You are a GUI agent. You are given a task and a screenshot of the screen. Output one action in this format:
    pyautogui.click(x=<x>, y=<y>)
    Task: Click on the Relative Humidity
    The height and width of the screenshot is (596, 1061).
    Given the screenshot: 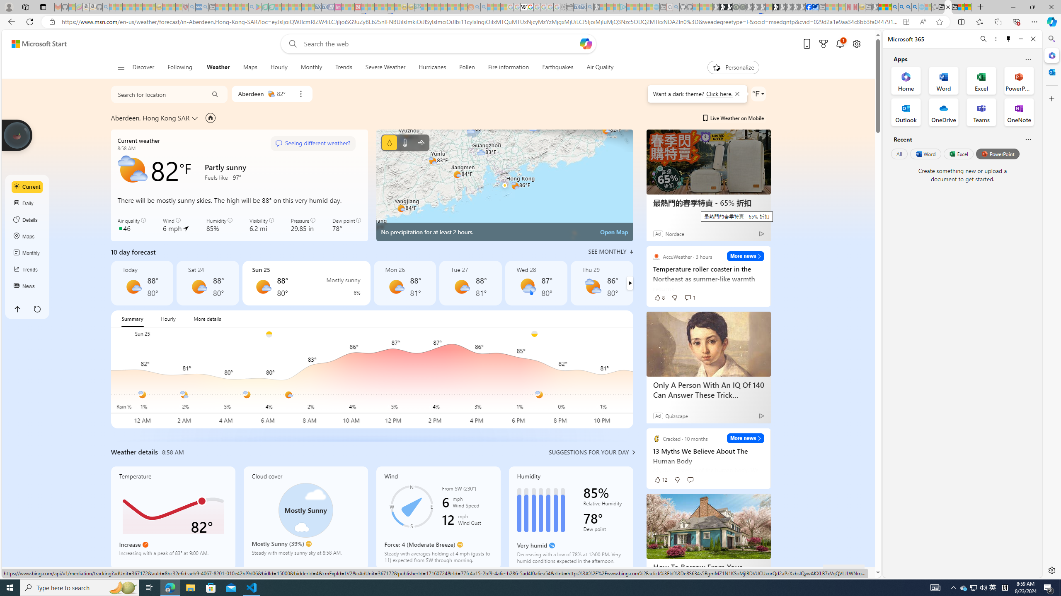 What is the action you would take?
    pyautogui.click(x=604, y=505)
    